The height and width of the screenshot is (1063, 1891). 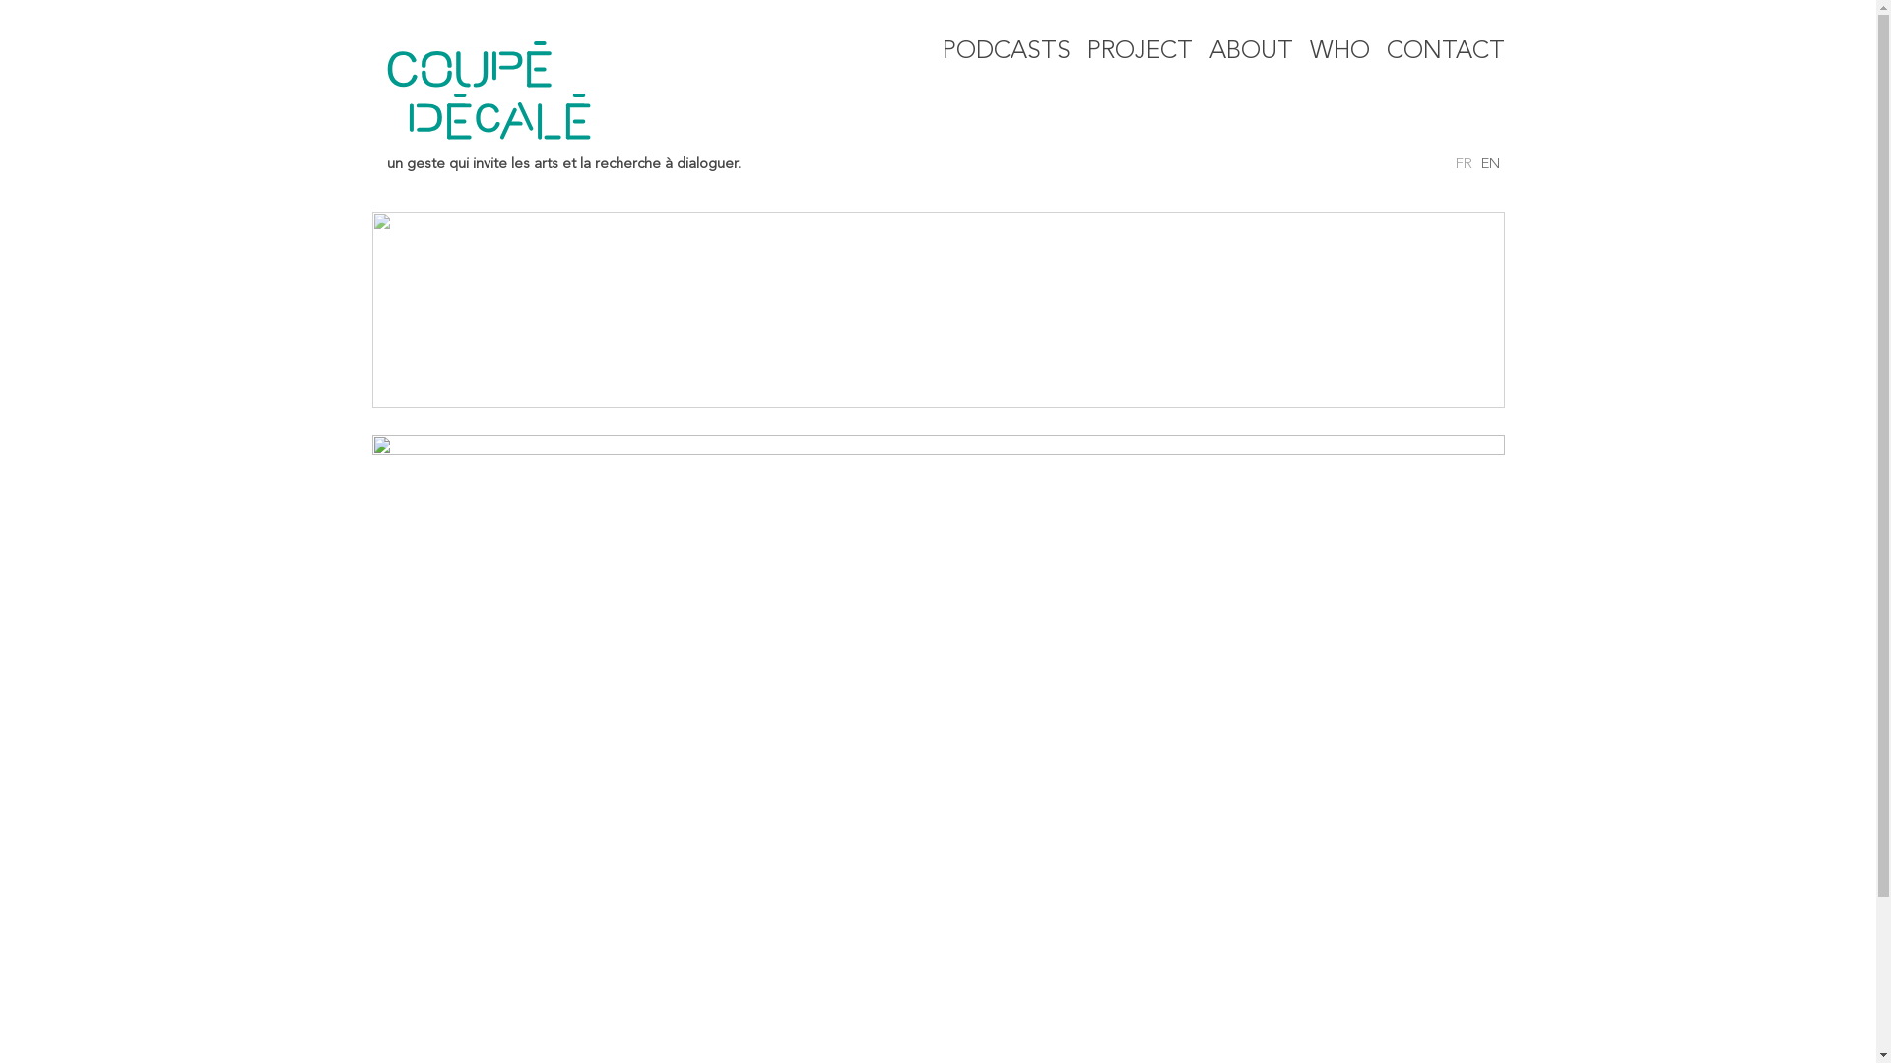 I want to click on ABOUT, so click(x=1251, y=51).